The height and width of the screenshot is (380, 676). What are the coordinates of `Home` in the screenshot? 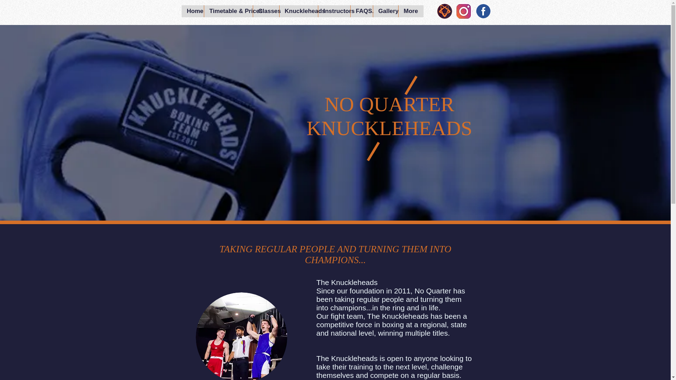 It's located at (193, 11).